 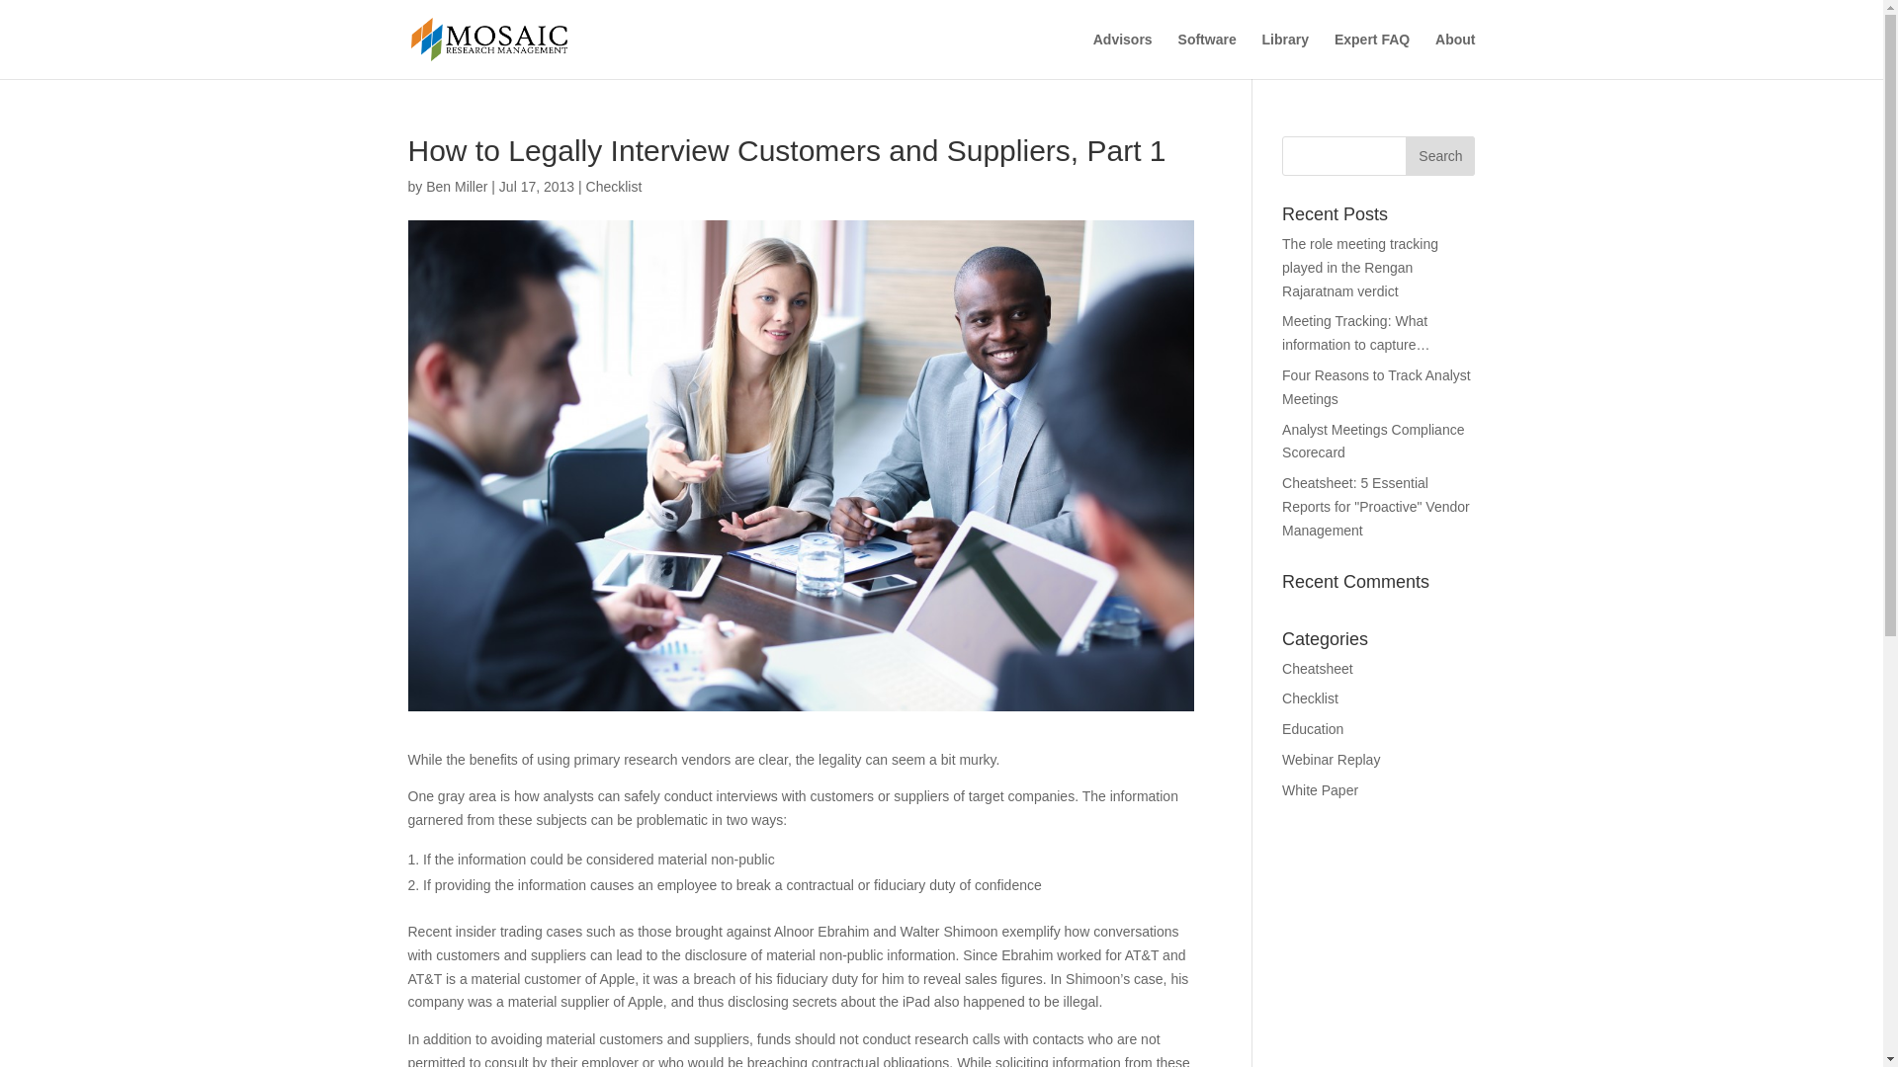 What do you see at coordinates (1313, 729) in the screenshot?
I see `Education` at bounding box center [1313, 729].